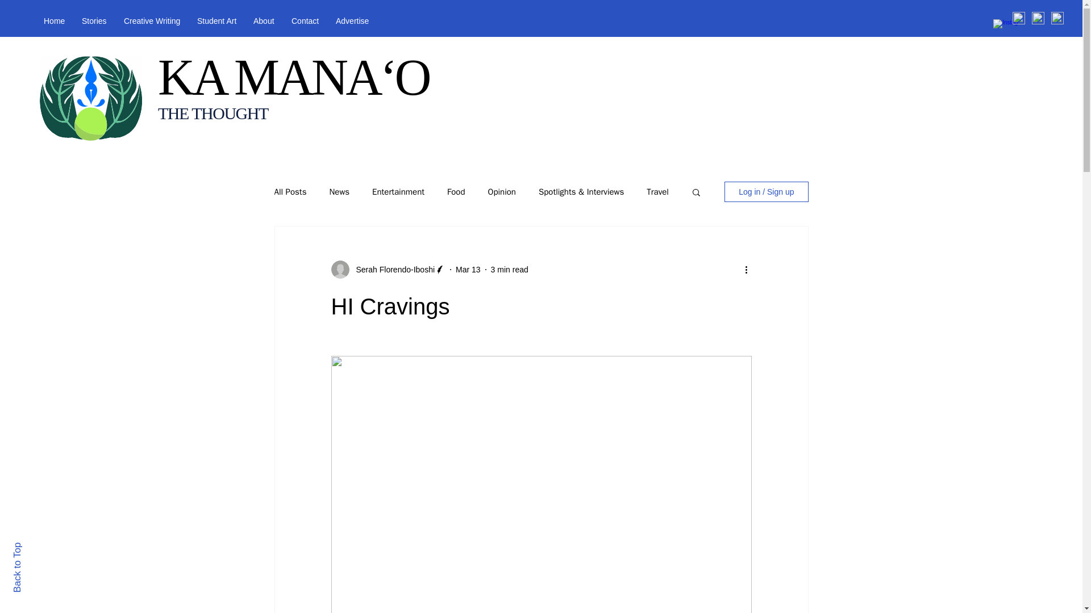 The image size is (1091, 613). What do you see at coordinates (264, 20) in the screenshot?
I see `About` at bounding box center [264, 20].